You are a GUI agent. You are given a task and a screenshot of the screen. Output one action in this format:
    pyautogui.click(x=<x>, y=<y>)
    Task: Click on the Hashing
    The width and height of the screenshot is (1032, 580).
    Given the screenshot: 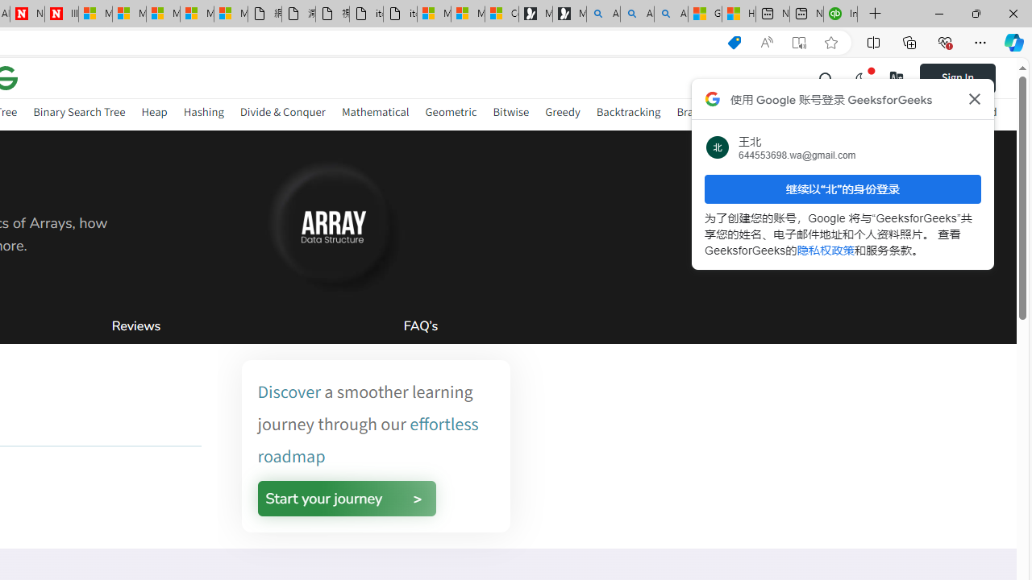 What is the action you would take?
    pyautogui.click(x=203, y=114)
    